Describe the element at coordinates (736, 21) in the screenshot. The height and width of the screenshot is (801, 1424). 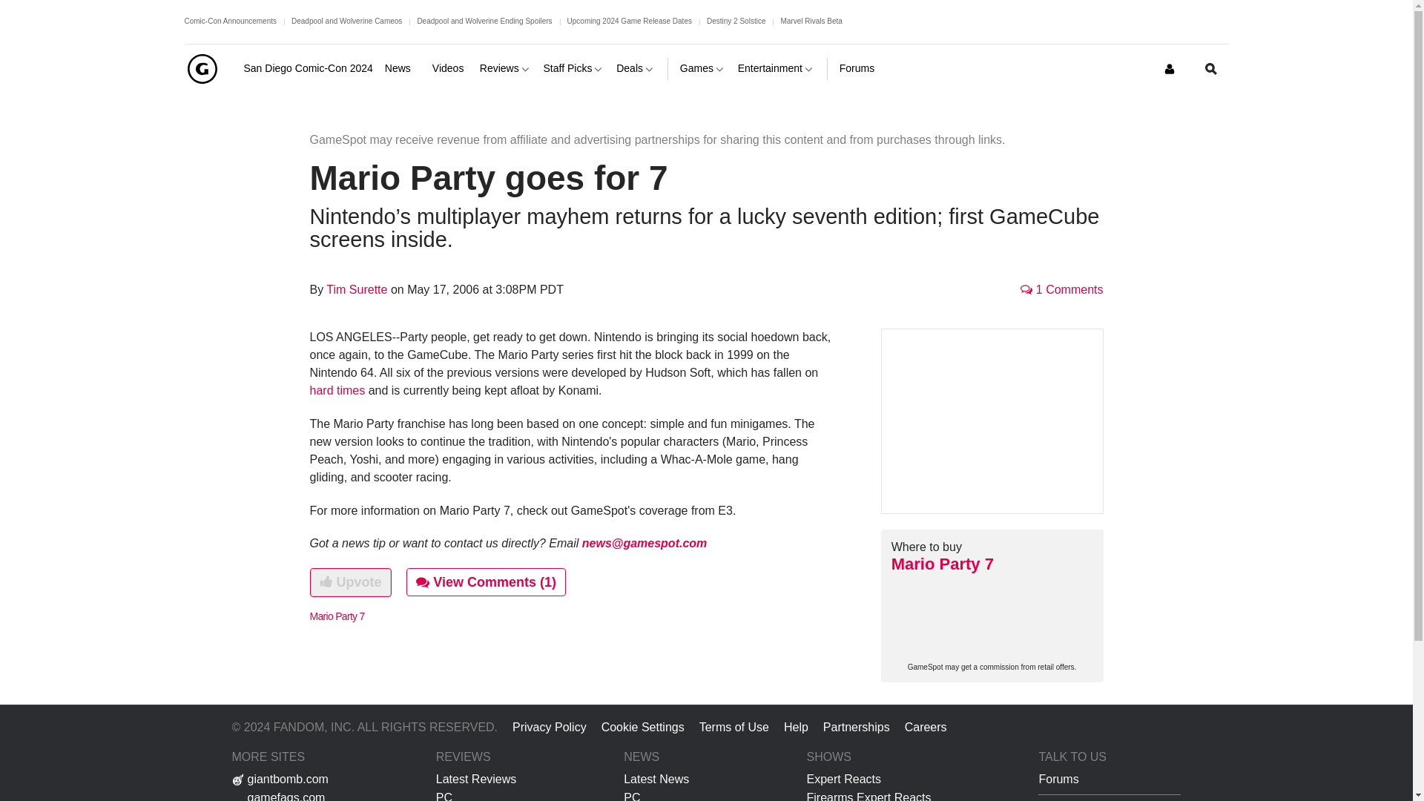
I see `Destiny 2 Solstice` at that location.